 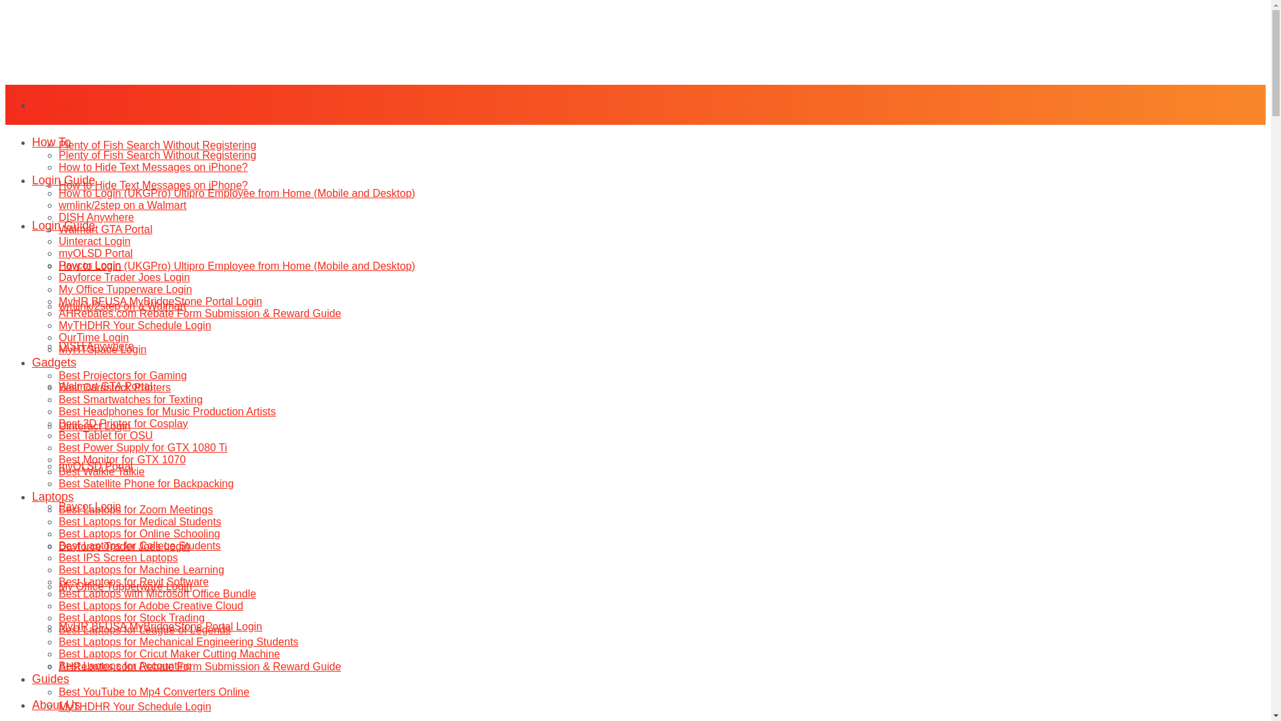 I want to click on MyTHDHR Your Schedule Login, so click(x=135, y=706).